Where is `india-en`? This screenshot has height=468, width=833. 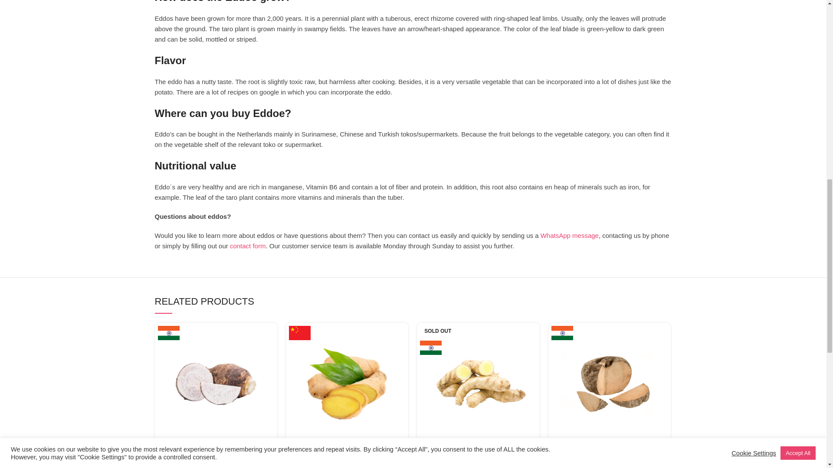
india-en is located at coordinates (430, 348).